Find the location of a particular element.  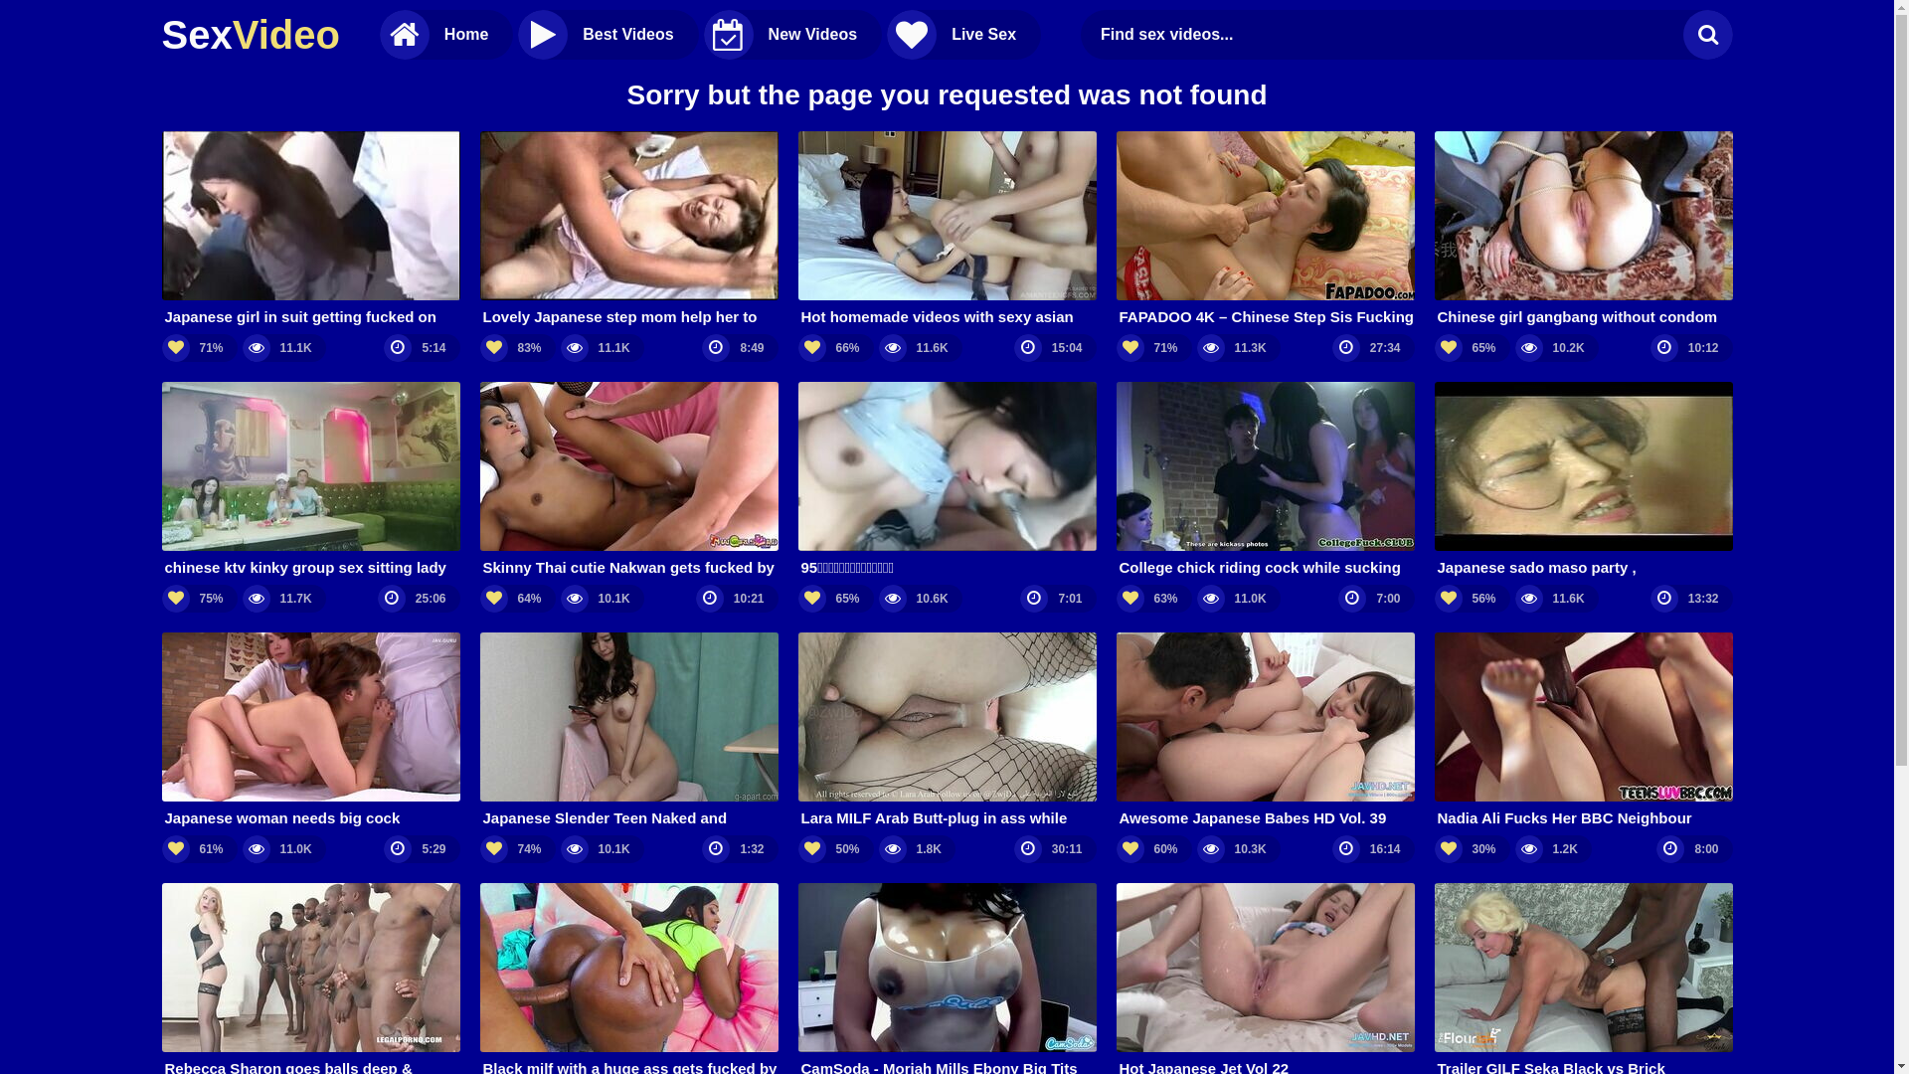

Japanese sado maso party , wax,spanking,enema is located at coordinates (1583, 479).